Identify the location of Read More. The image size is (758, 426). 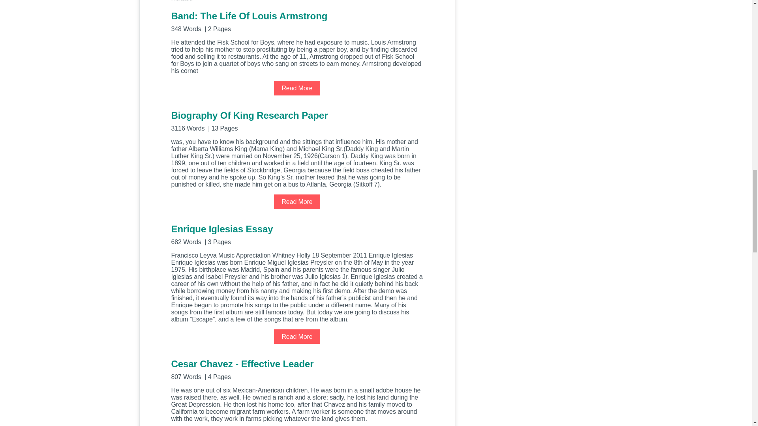
(297, 202).